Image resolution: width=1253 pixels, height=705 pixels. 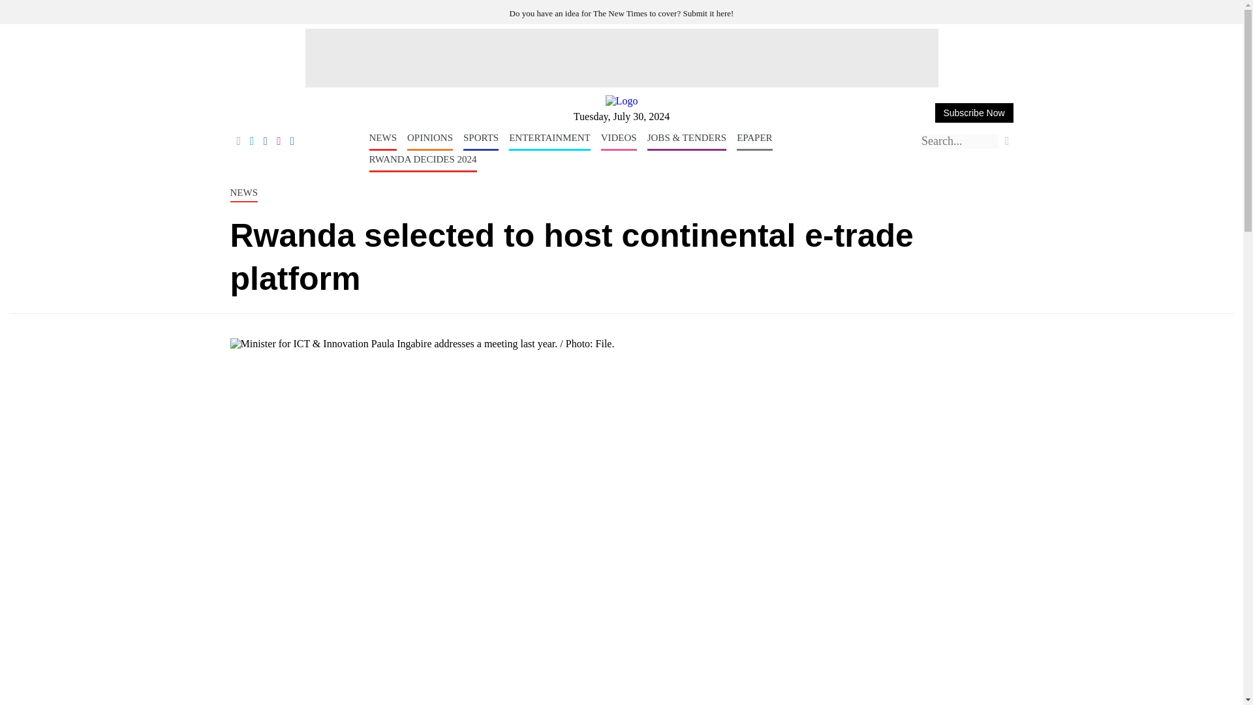 I want to click on NEWS, so click(x=383, y=142).